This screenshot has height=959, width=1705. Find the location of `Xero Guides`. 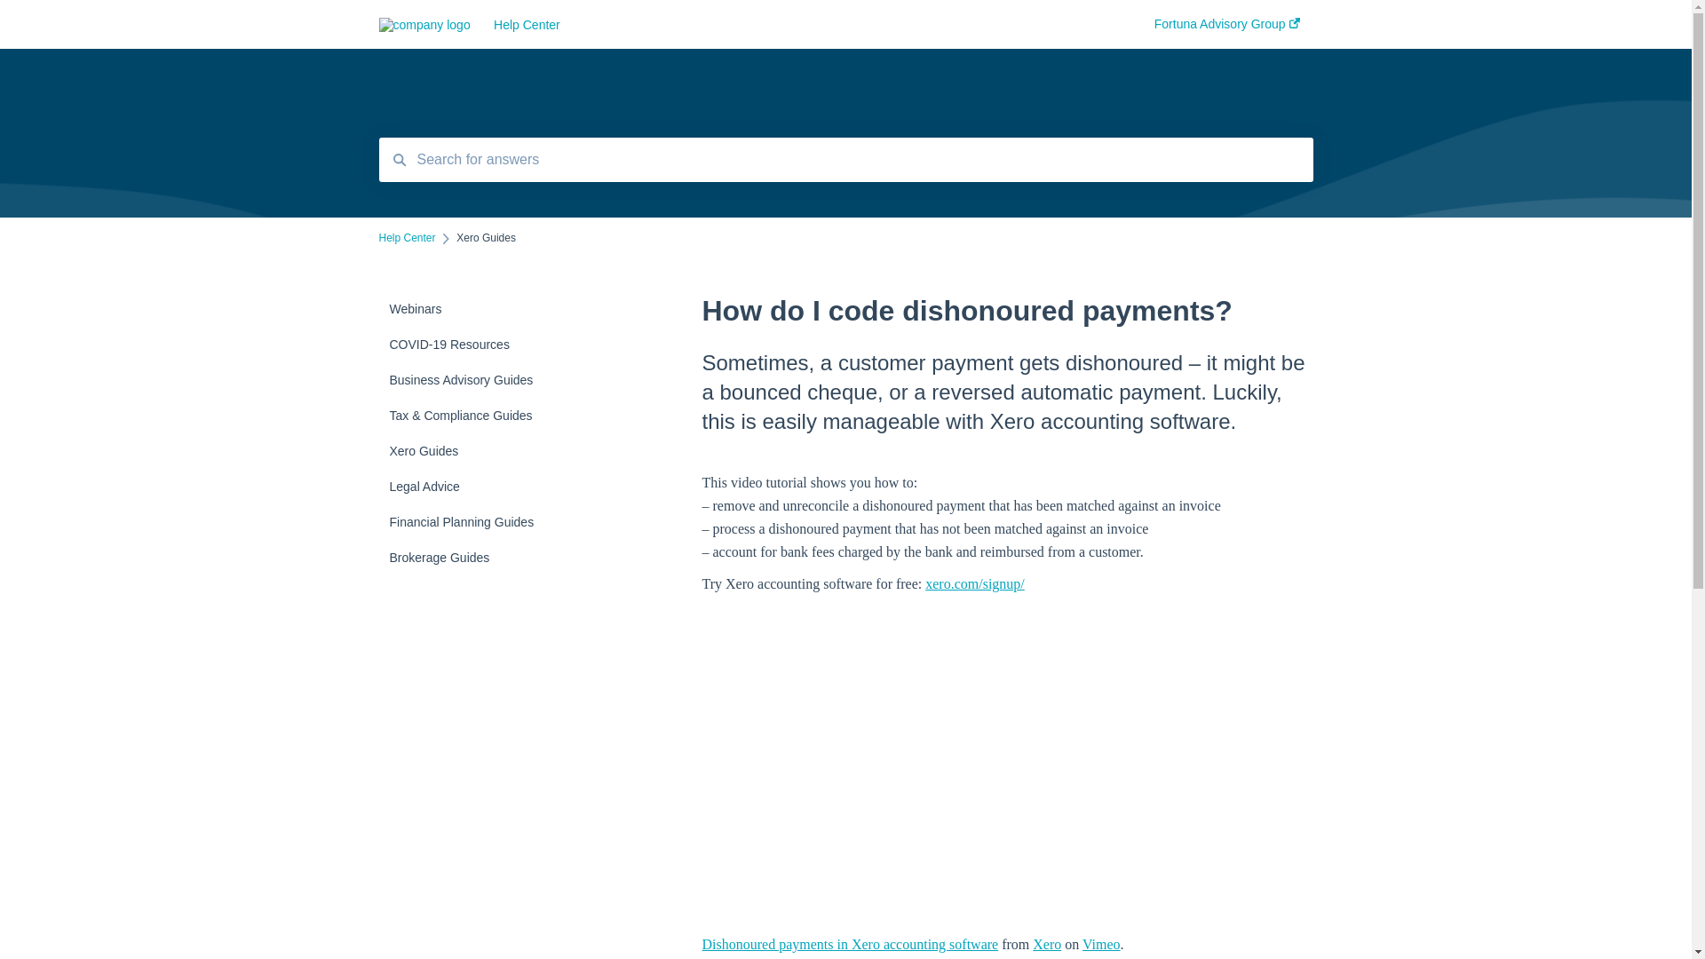

Xero Guides is located at coordinates (485, 451).